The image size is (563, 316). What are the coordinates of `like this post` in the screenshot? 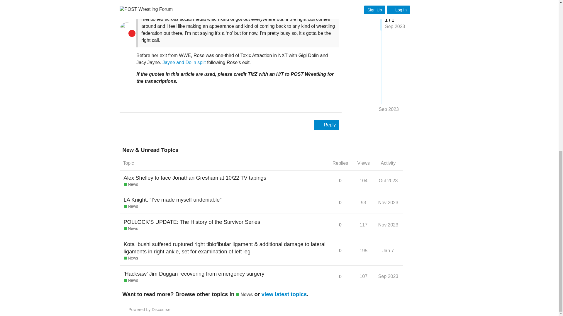 It's located at (323, 101).